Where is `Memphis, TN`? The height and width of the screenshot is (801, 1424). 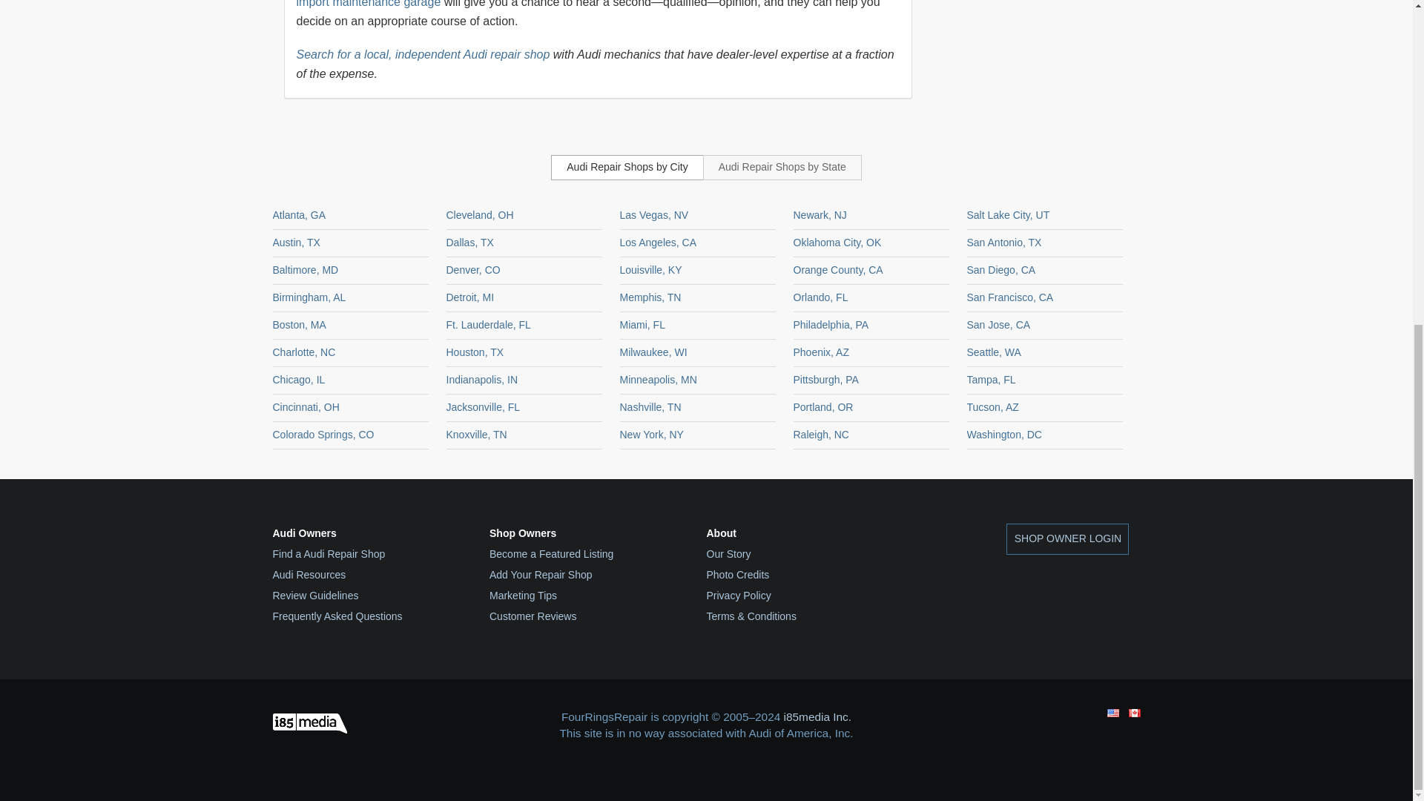 Memphis, TN is located at coordinates (650, 297).